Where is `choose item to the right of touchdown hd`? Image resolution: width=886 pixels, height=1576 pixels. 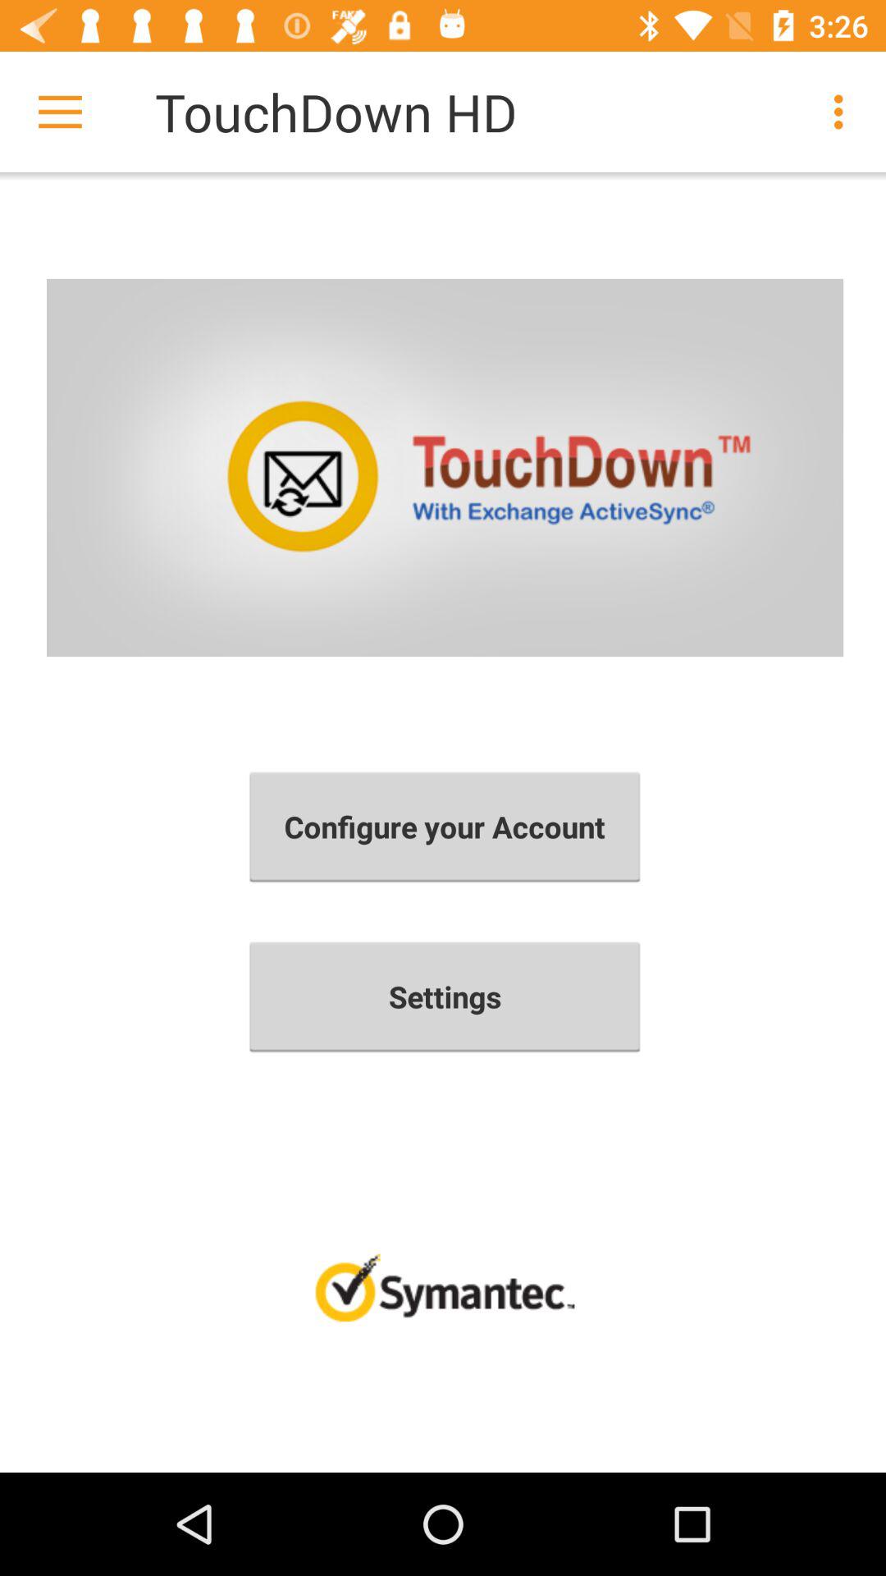
choose item to the right of touchdown hd is located at coordinates (843, 112).